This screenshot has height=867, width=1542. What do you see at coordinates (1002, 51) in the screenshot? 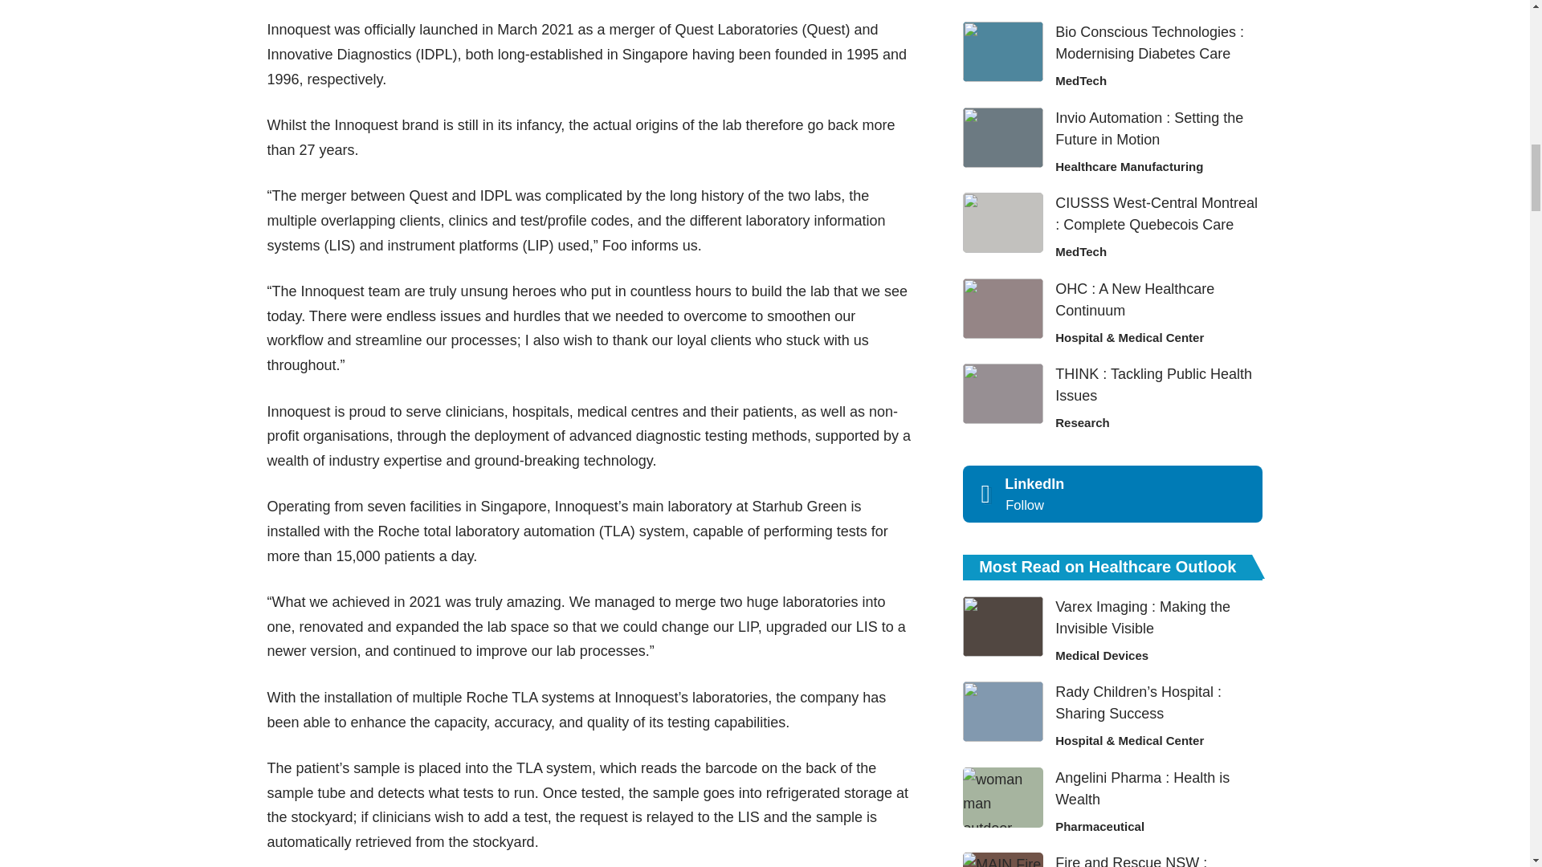
I see `Bio Conscious Technologies : Modernising Diabetes Care` at bounding box center [1002, 51].